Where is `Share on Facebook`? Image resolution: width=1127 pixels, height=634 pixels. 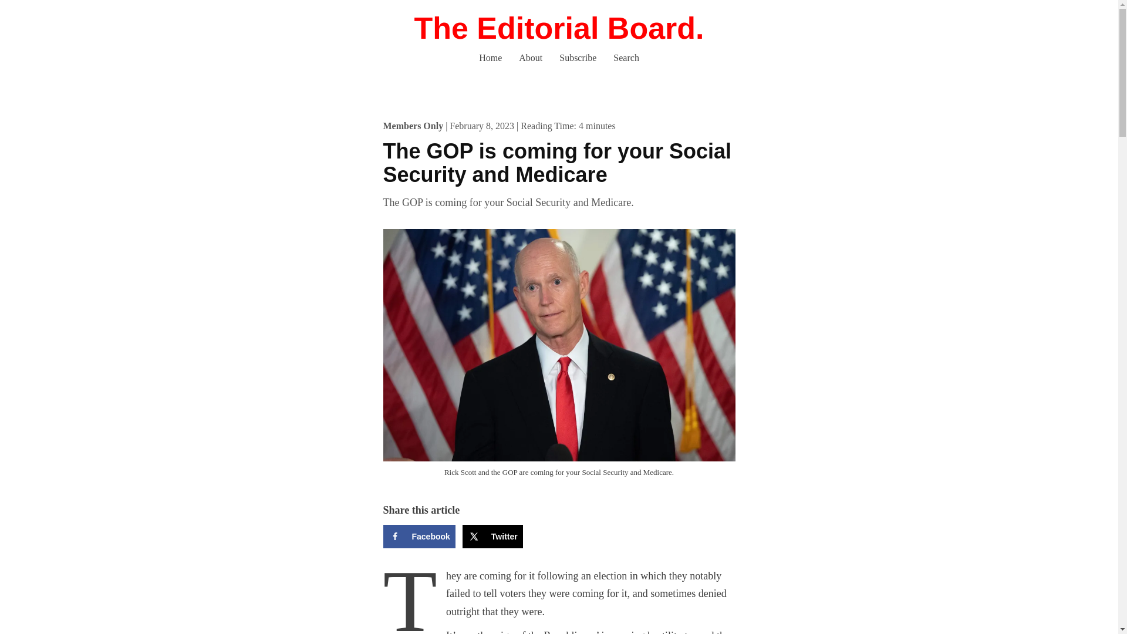 Share on Facebook is located at coordinates (419, 537).